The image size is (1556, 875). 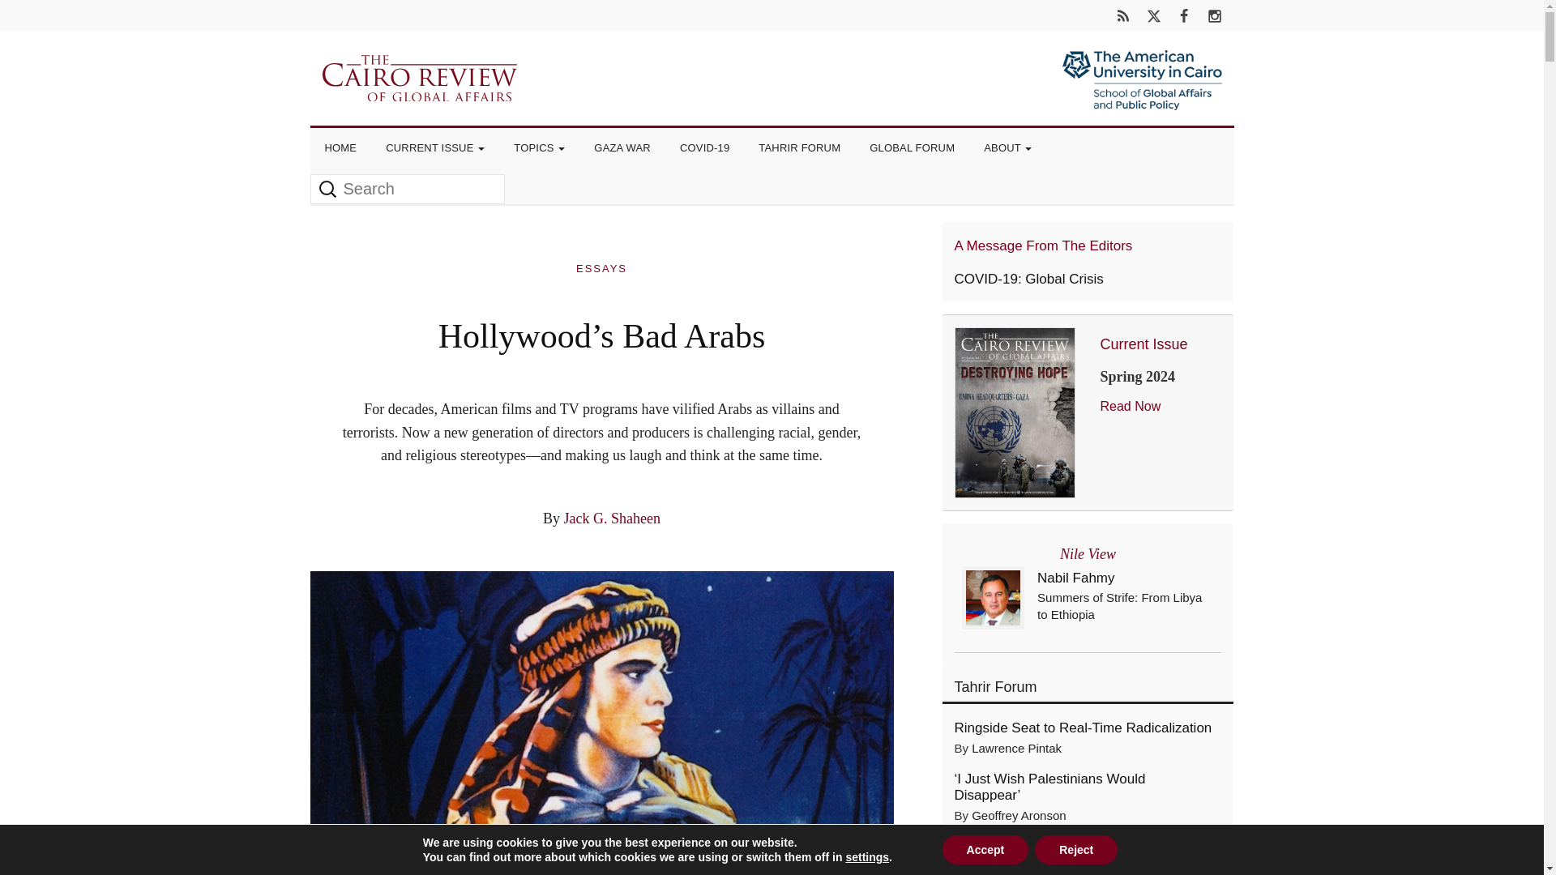 I want to click on Link to Cairo Review on Facebook, so click(x=1183, y=15).